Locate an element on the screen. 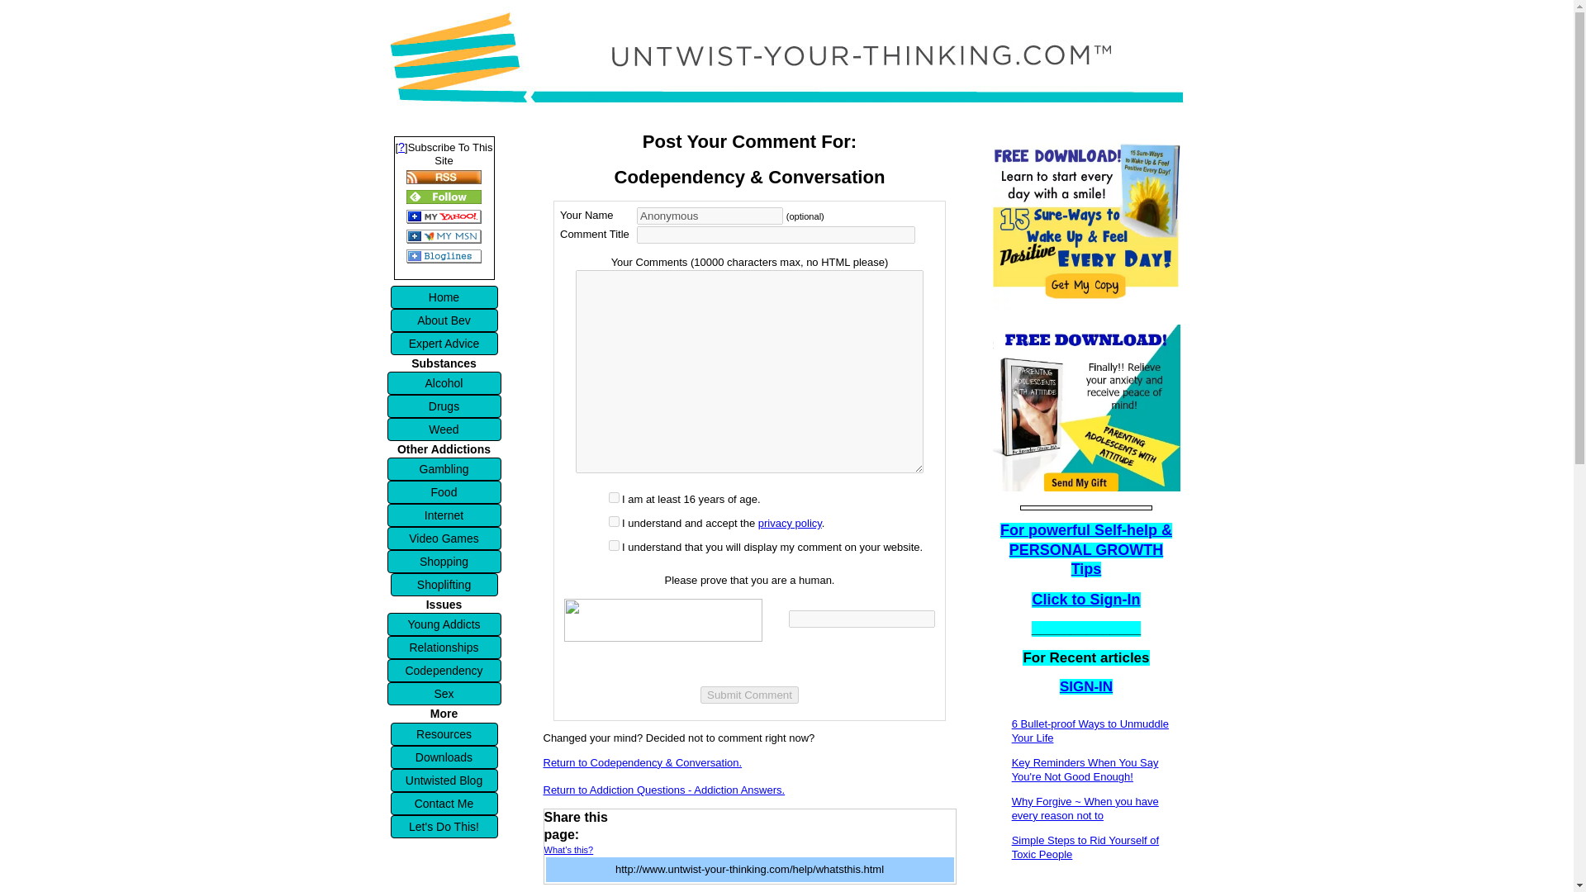 The height and width of the screenshot is (892, 1586). Young Addicts is located at coordinates (444, 624).